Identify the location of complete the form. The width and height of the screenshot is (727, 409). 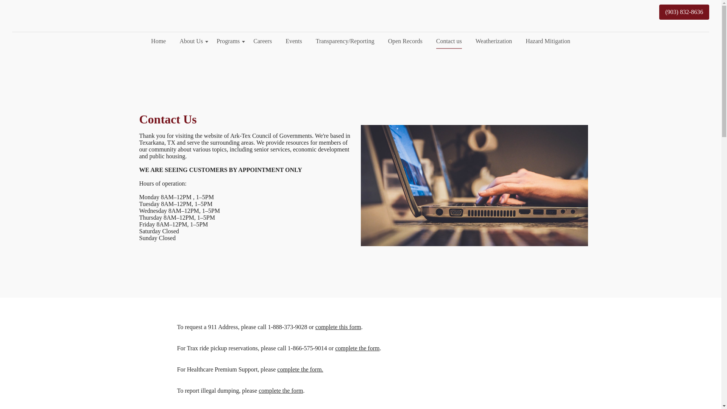
(357, 348).